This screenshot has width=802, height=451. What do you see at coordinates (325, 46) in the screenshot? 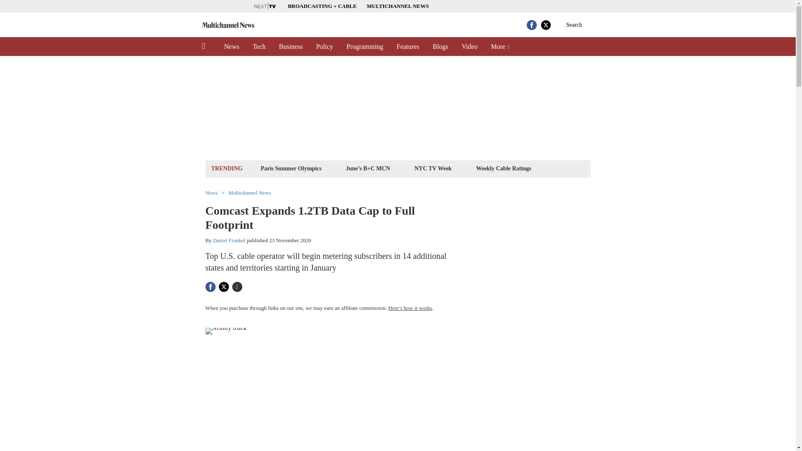
I see `Policy` at bounding box center [325, 46].